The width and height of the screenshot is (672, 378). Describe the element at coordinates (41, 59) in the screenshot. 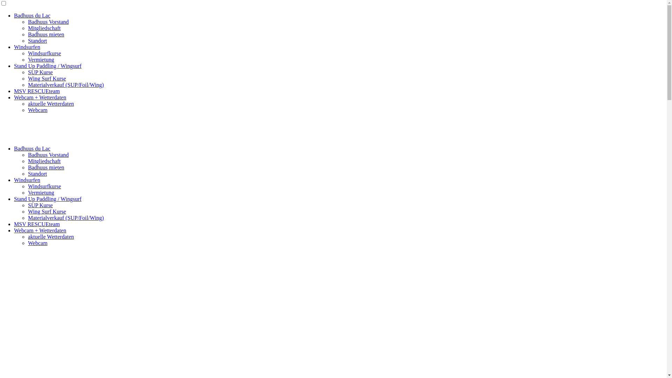

I see `Vermietung` at that location.